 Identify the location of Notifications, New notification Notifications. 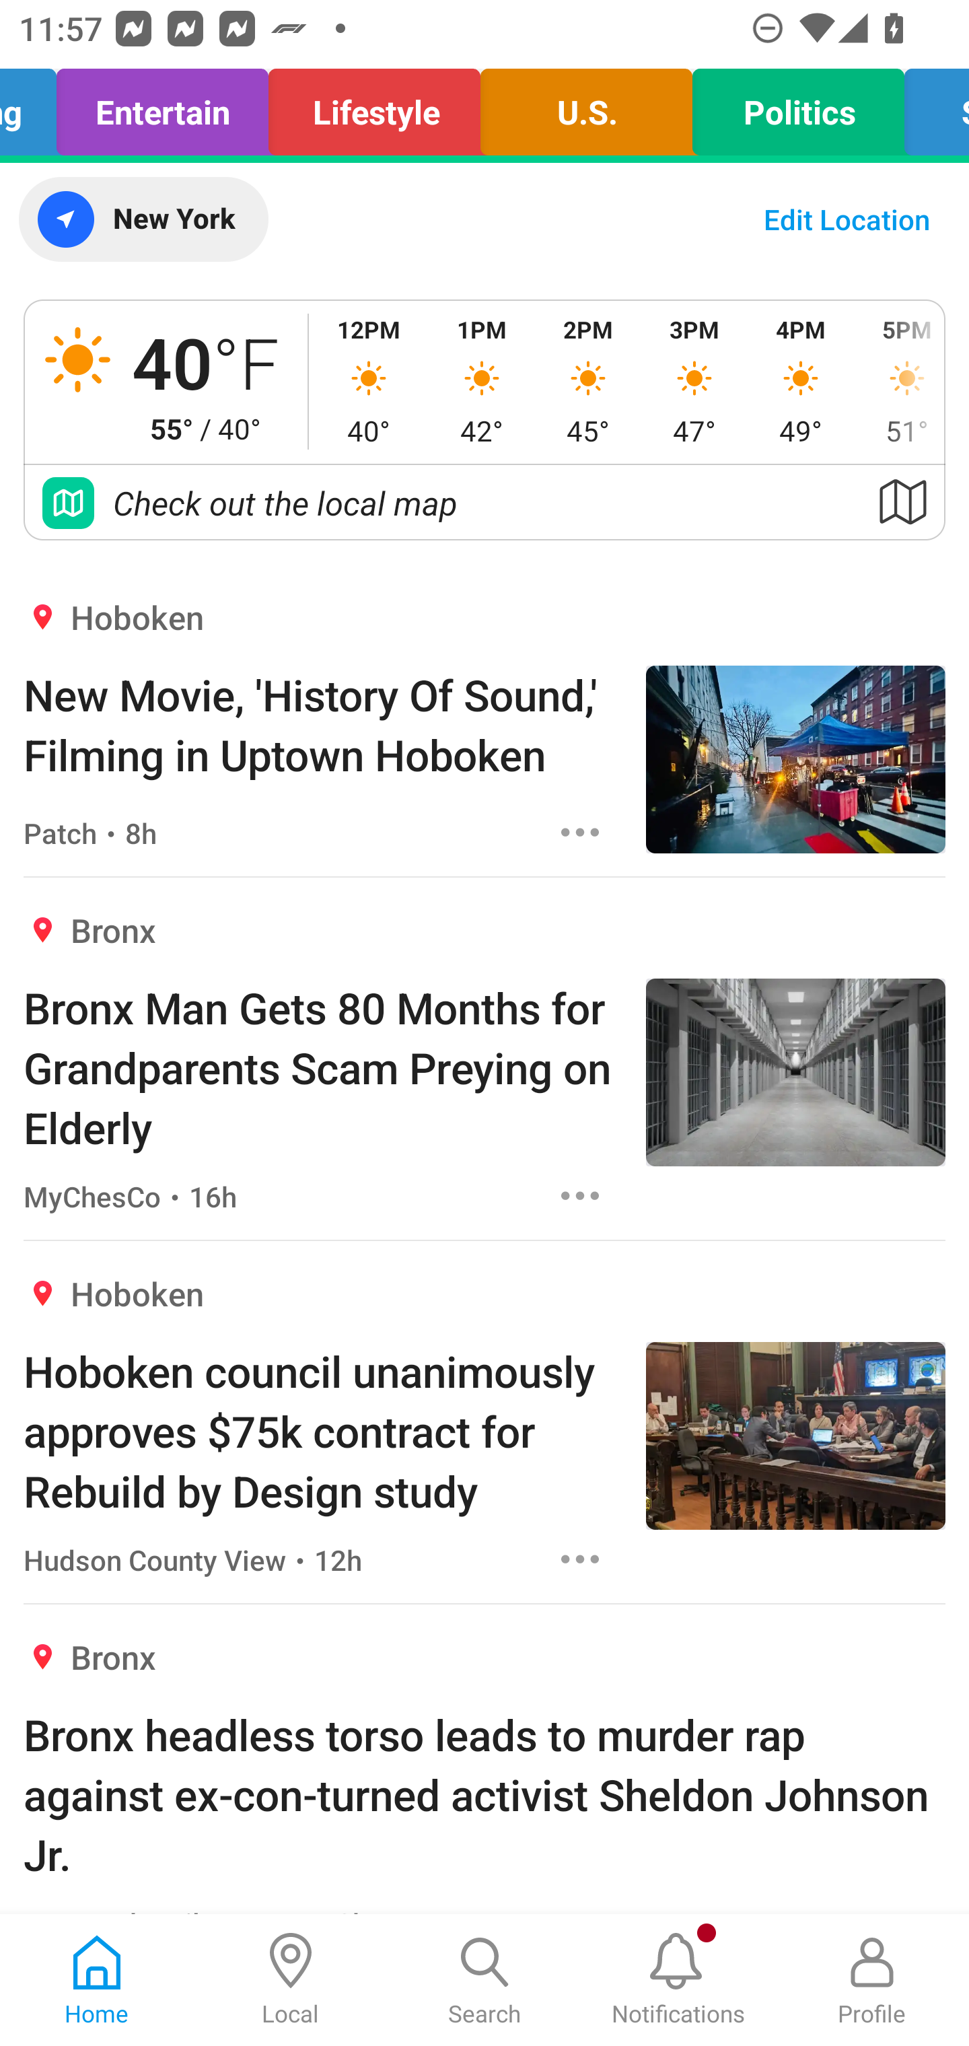
(678, 1980).